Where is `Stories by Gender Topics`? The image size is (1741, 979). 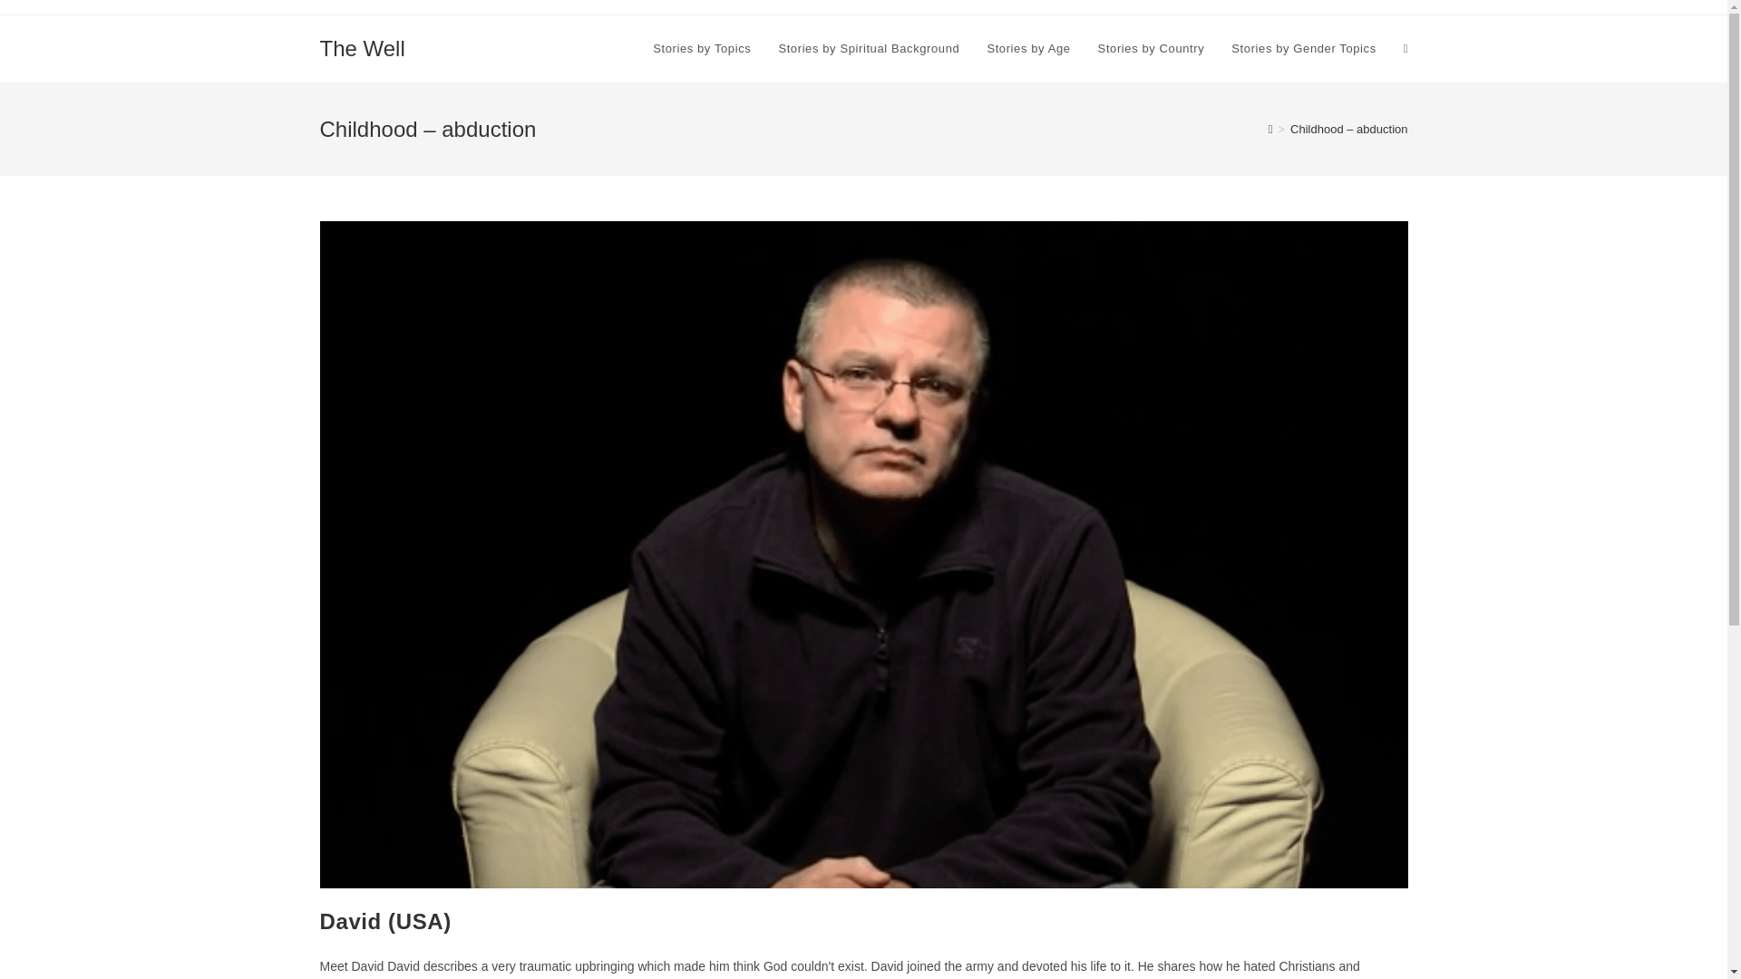
Stories by Gender Topics is located at coordinates (1303, 49).